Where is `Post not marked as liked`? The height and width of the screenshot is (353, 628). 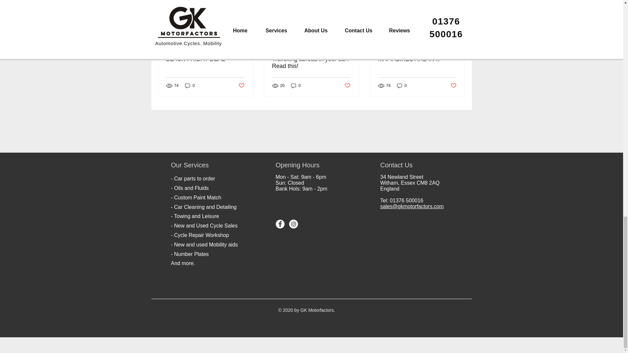
Post not marked as liked is located at coordinates (241, 86).